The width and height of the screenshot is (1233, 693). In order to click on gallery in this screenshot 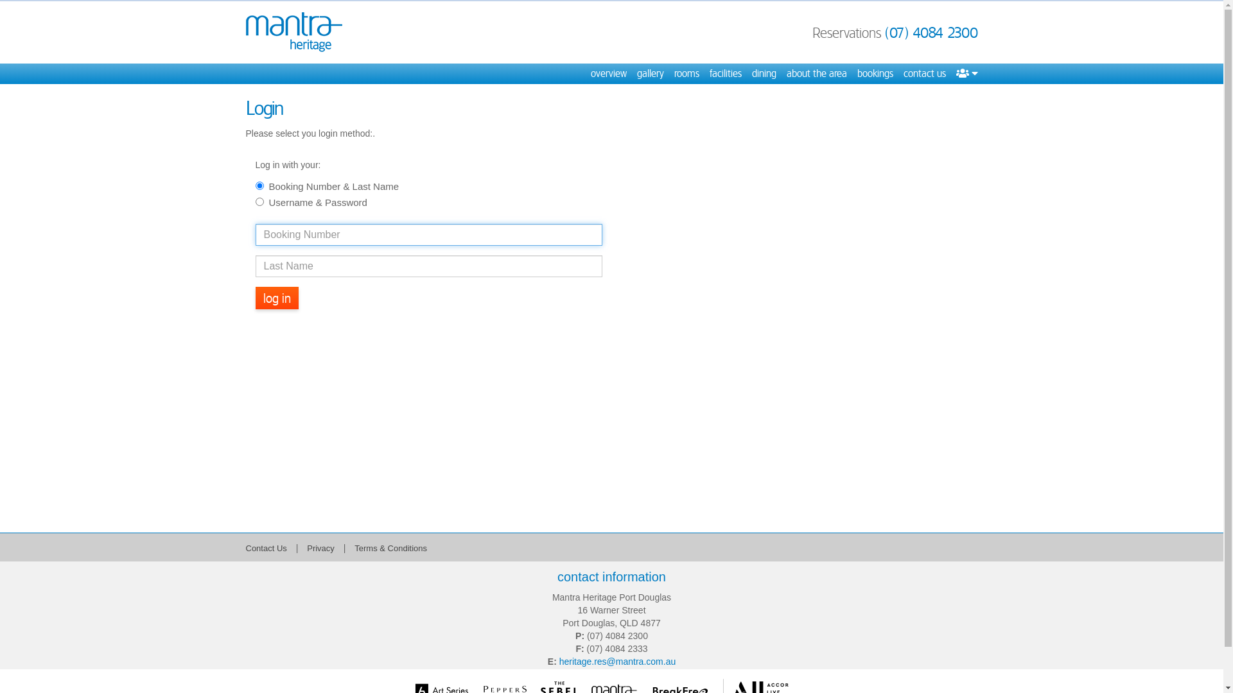, I will do `click(651, 74)`.